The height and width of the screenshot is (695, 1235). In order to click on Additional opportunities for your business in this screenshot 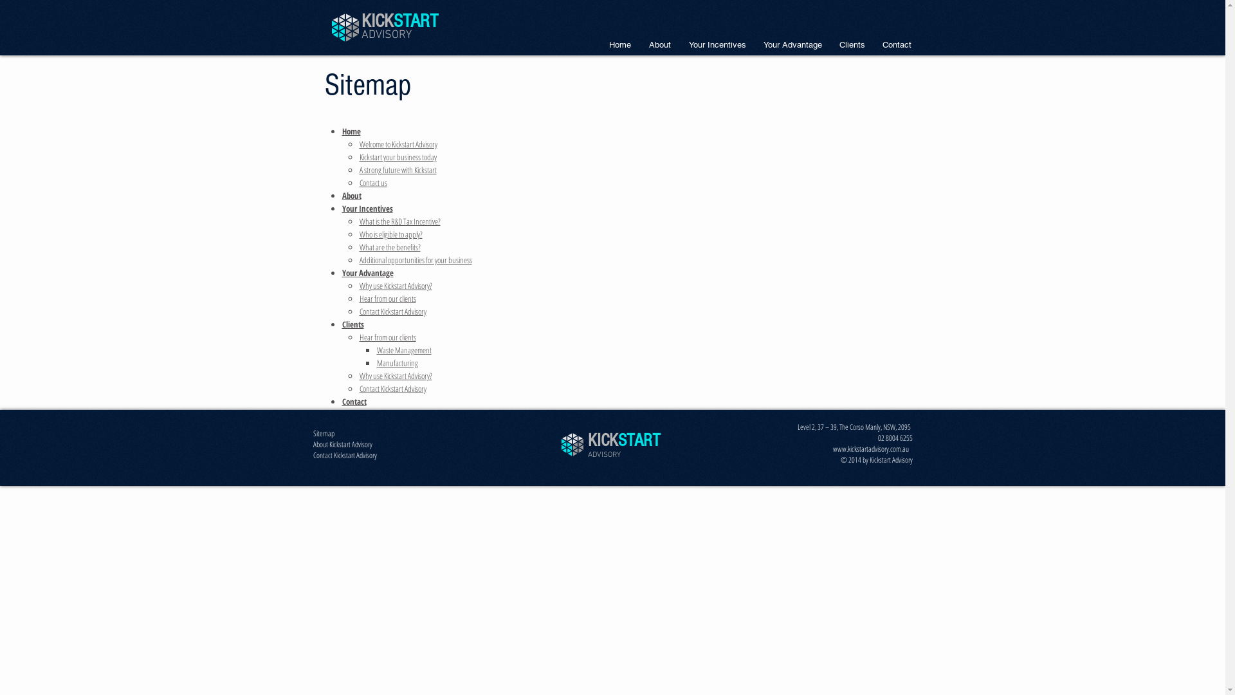, I will do `click(416, 260)`.